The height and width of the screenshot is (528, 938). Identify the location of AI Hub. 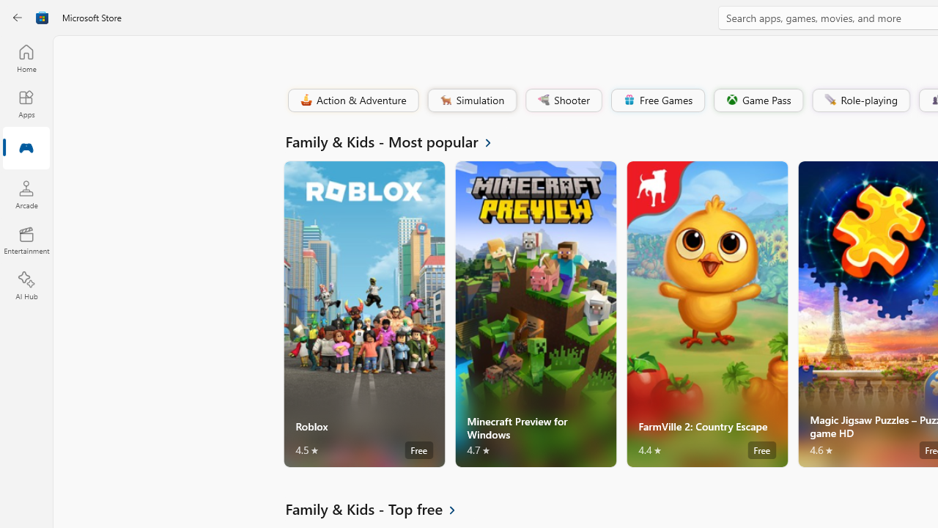
(26, 286).